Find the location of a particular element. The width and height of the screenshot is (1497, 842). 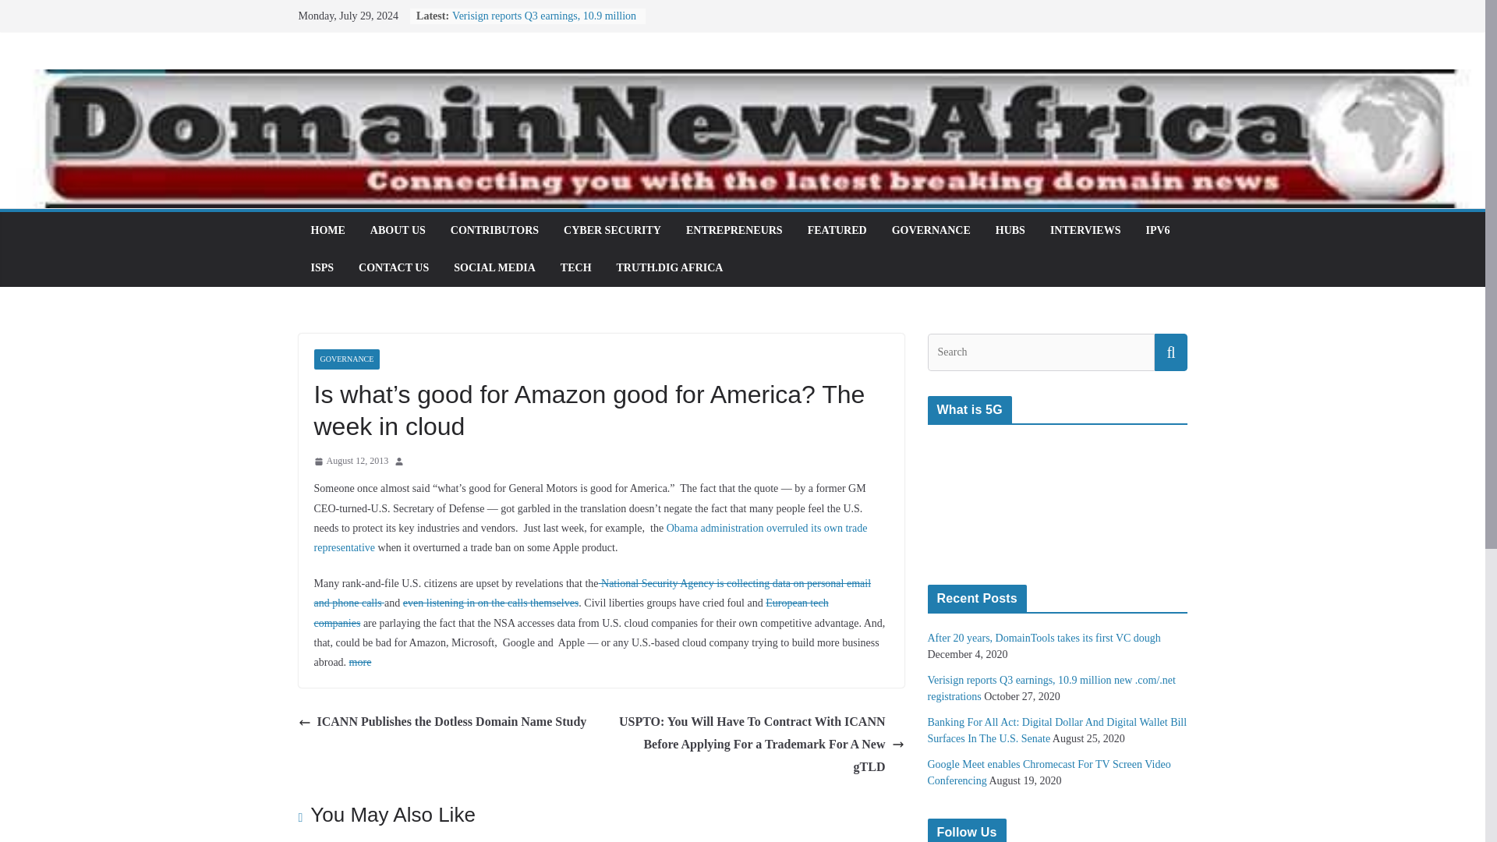

GOVERNANCE is located at coordinates (931, 230).